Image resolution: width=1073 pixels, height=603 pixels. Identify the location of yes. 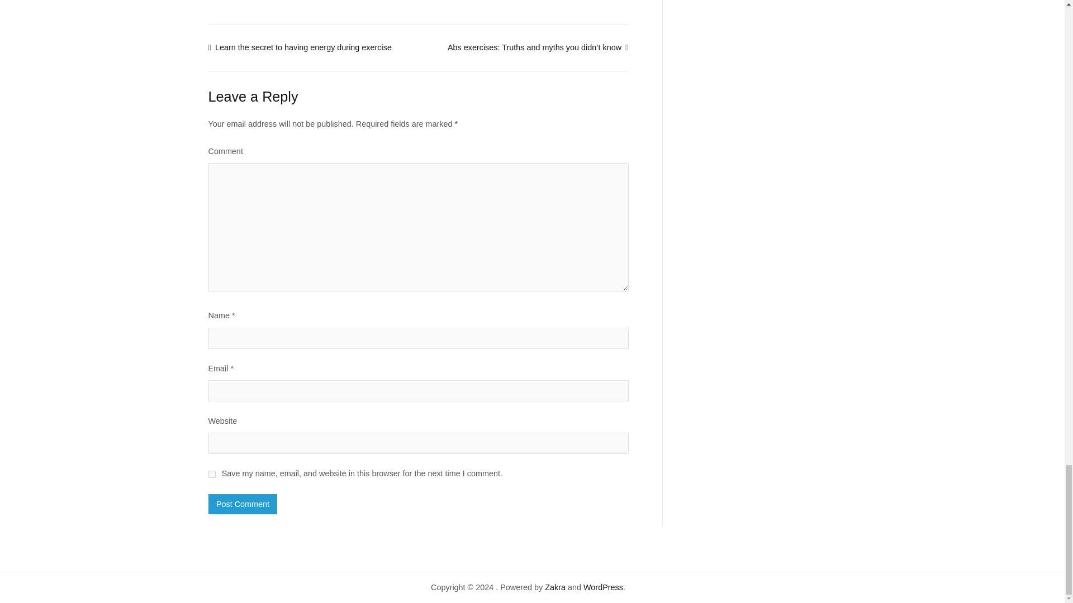
(211, 475).